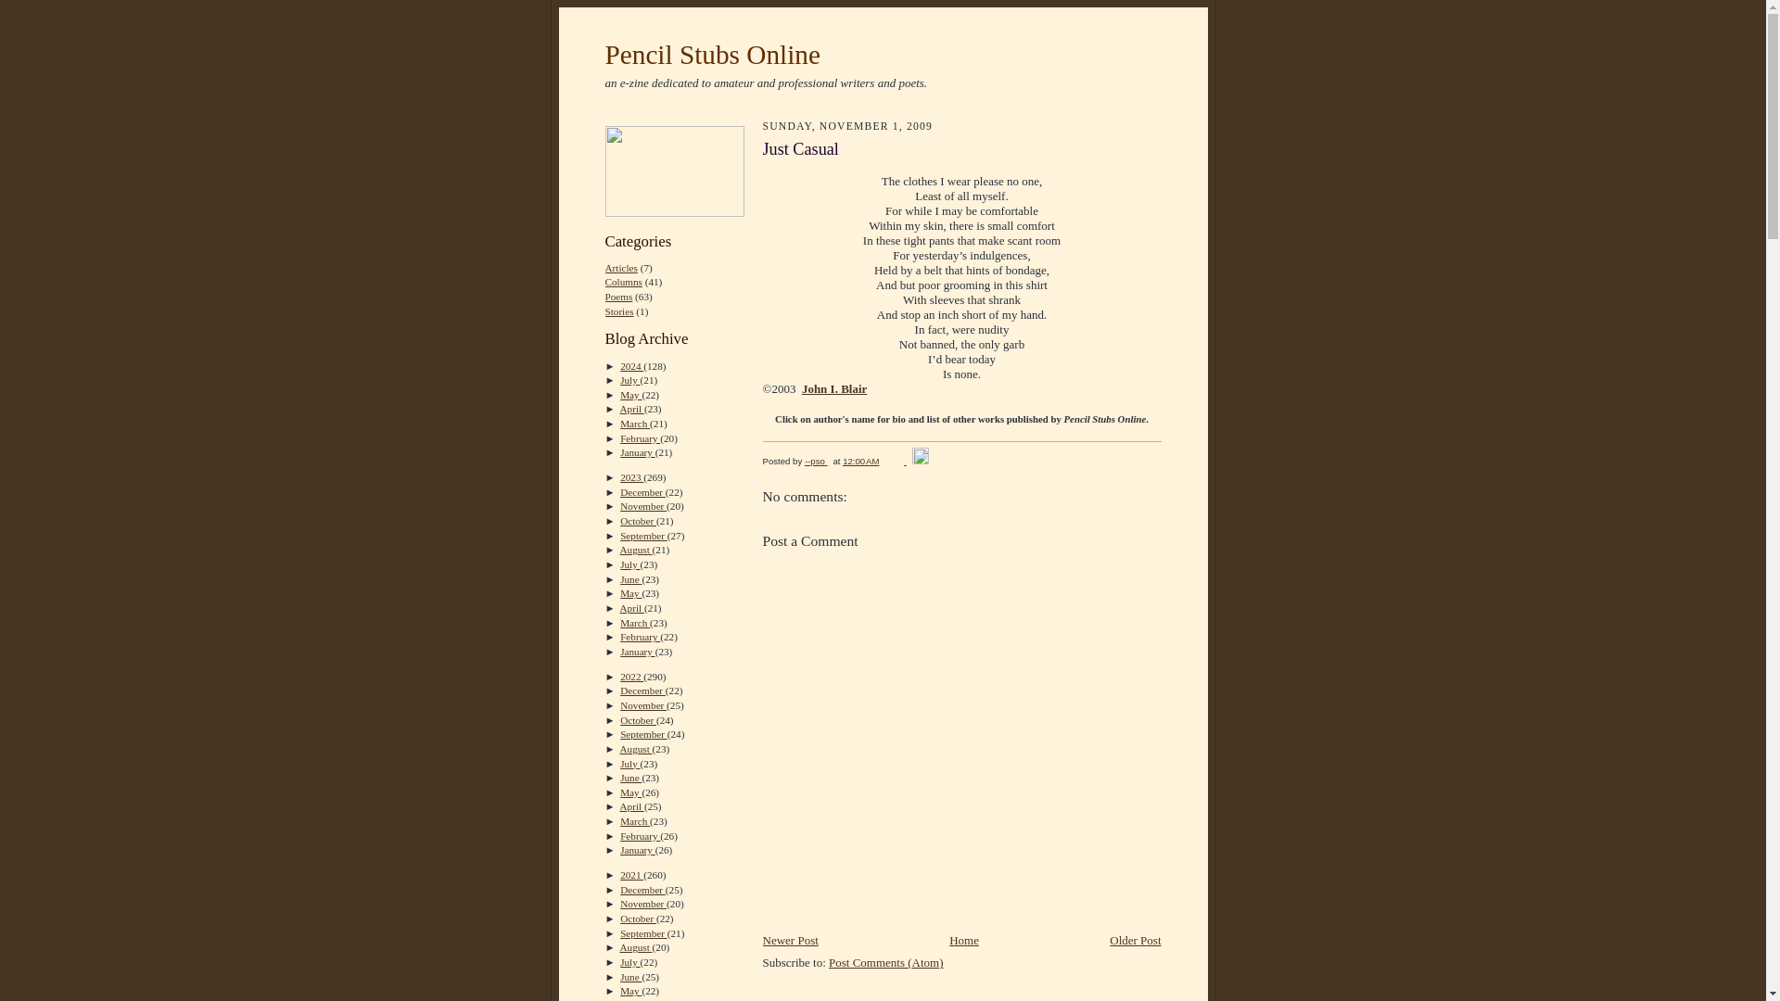  I want to click on Pencil Stubs Online, so click(712, 54).